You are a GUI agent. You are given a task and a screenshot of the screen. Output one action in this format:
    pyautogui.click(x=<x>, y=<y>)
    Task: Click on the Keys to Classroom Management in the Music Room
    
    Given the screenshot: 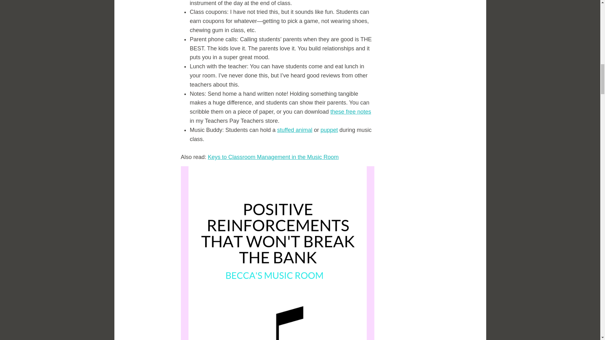 What is the action you would take?
    pyautogui.click(x=274, y=157)
    